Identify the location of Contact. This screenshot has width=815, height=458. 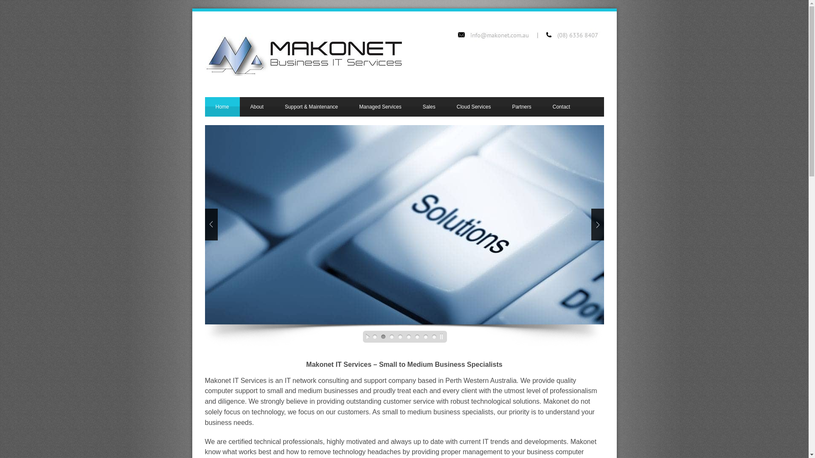
(561, 107).